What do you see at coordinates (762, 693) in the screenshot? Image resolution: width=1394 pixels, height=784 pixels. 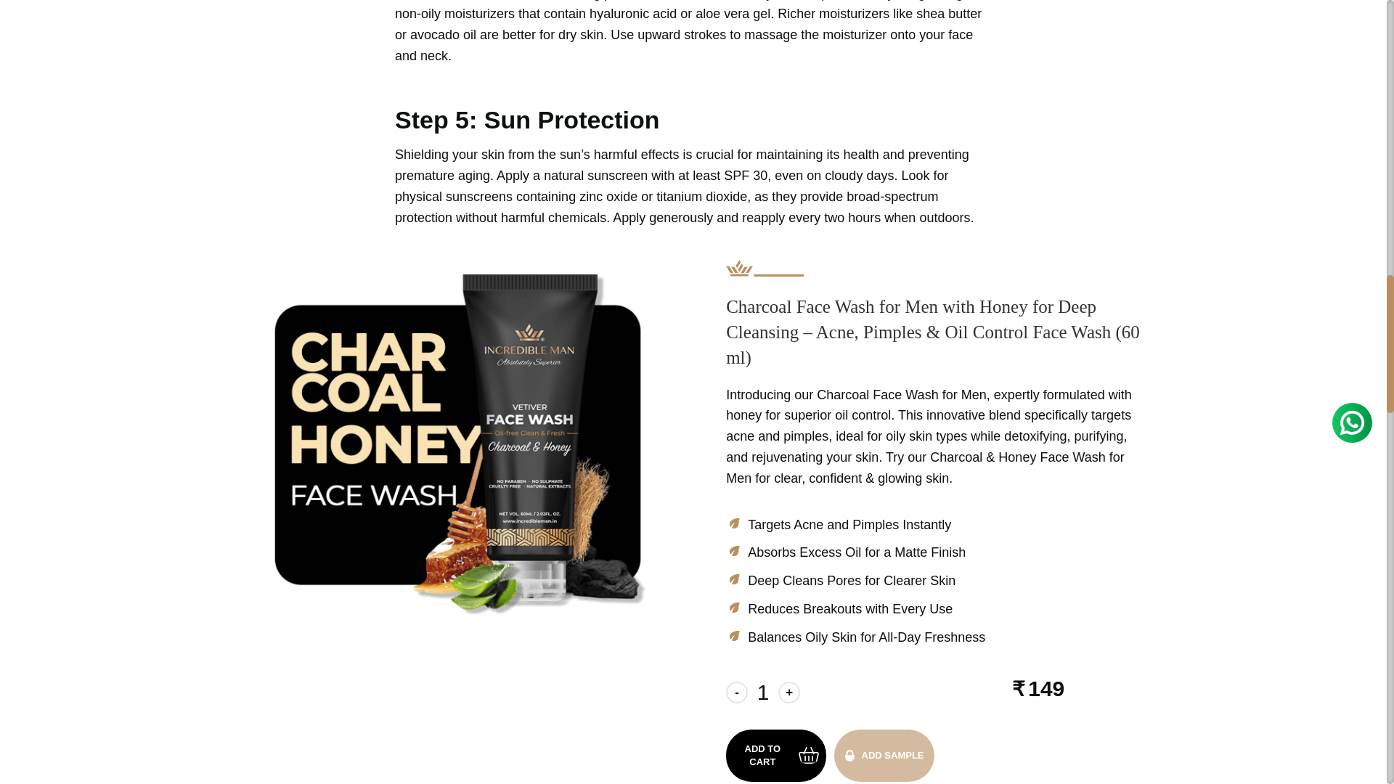 I see `1` at bounding box center [762, 693].